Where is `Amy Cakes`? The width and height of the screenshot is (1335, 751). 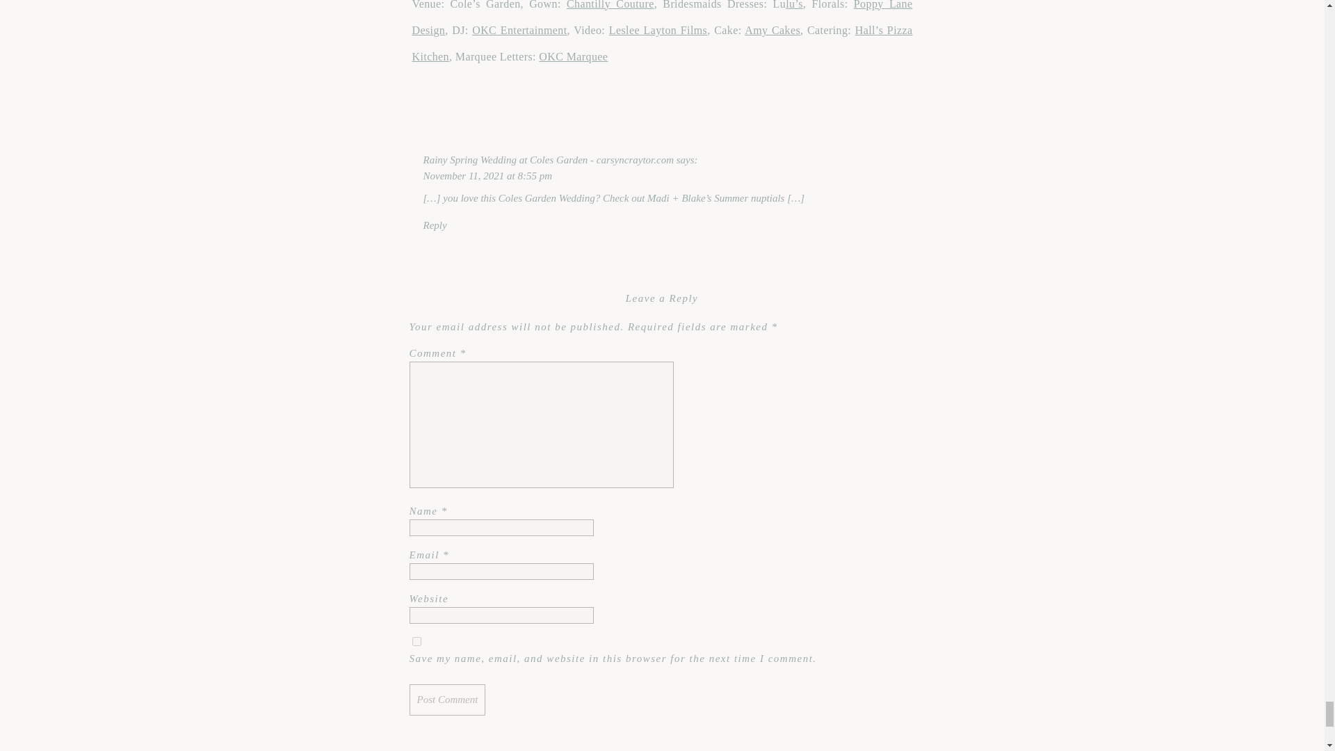 Amy Cakes is located at coordinates (772, 29).